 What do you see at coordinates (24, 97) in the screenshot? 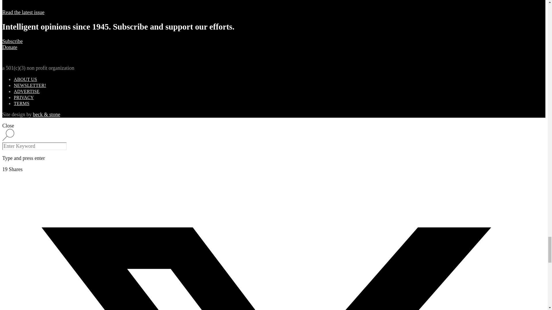
I see `Privacy Policy` at bounding box center [24, 97].